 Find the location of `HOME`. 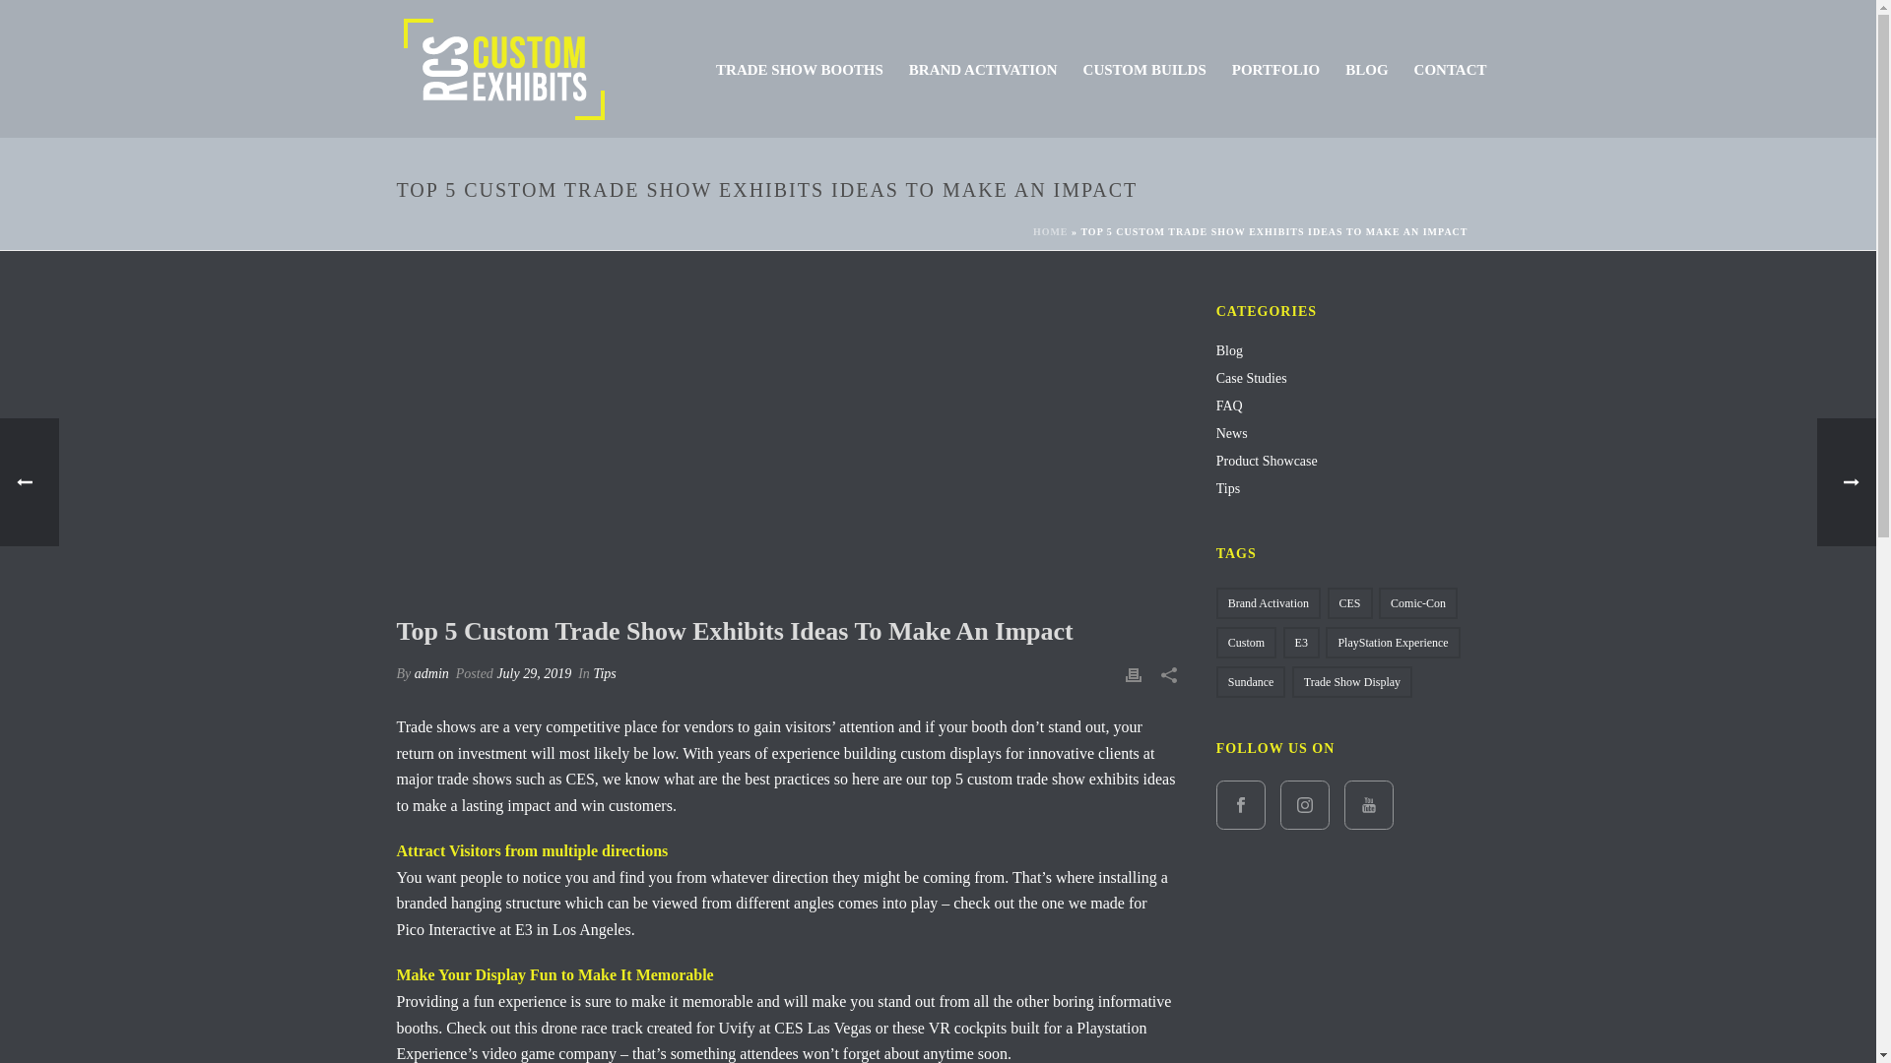

HOME is located at coordinates (1050, 231).